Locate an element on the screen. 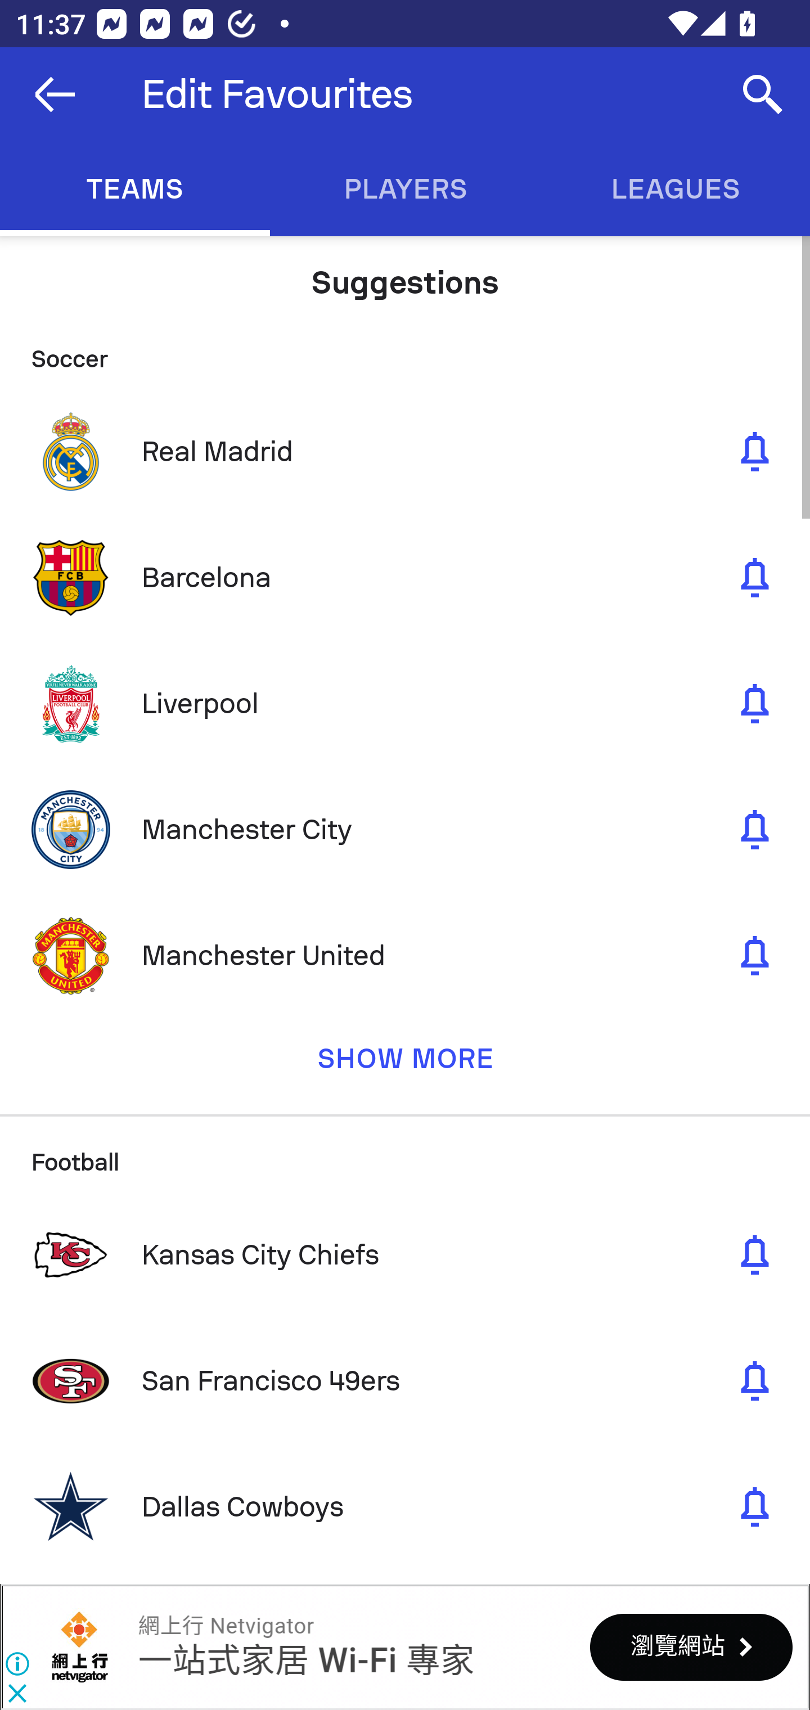  Navigate up is located at coordinates (55, 94).